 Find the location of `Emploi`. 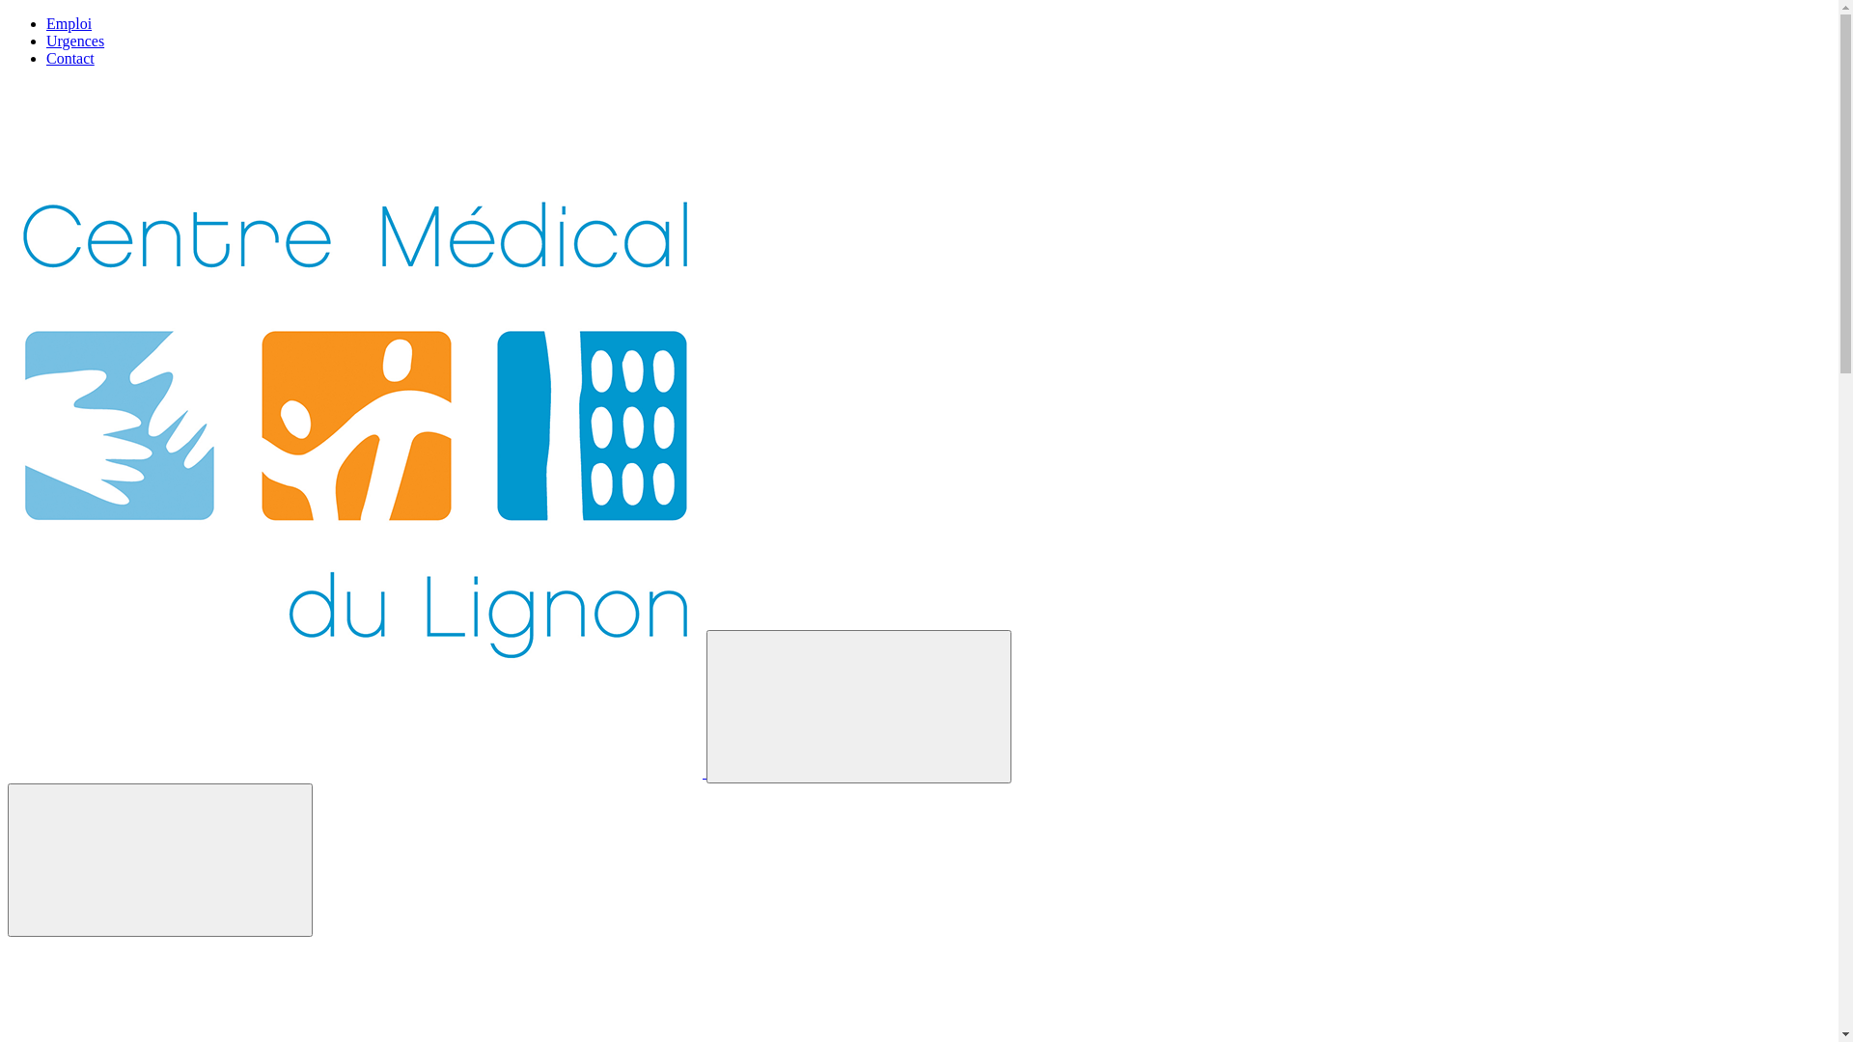

Emploi is located at coordinates (69, 23).